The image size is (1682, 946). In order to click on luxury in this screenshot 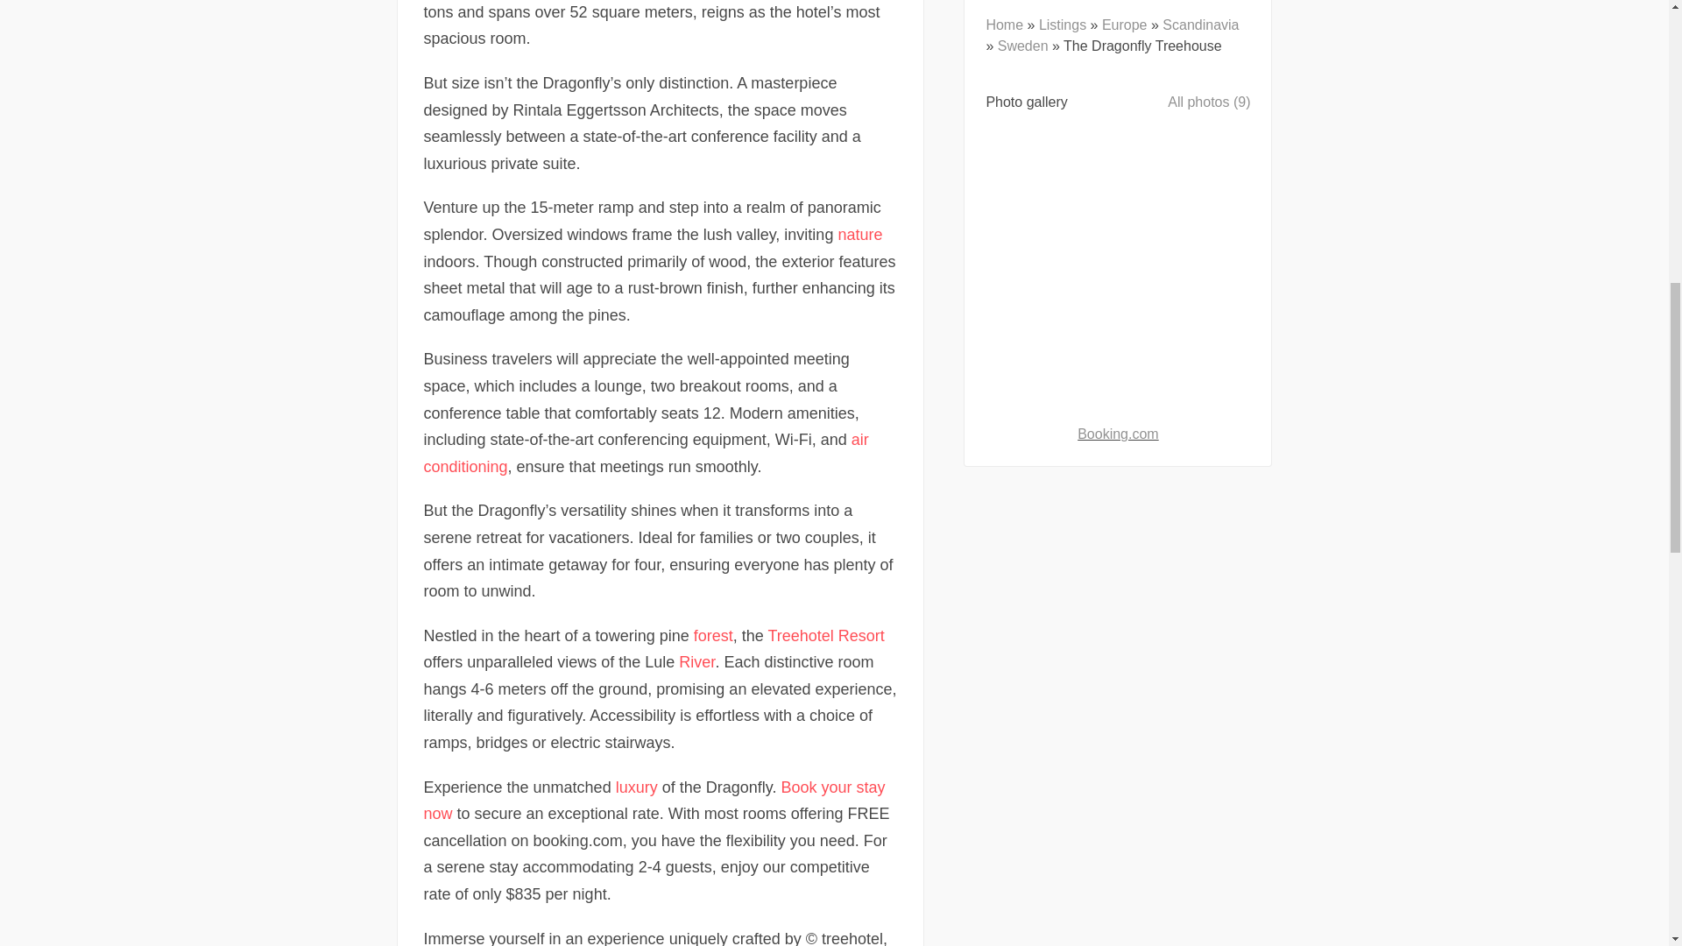, I will do `click(636, 787)`.